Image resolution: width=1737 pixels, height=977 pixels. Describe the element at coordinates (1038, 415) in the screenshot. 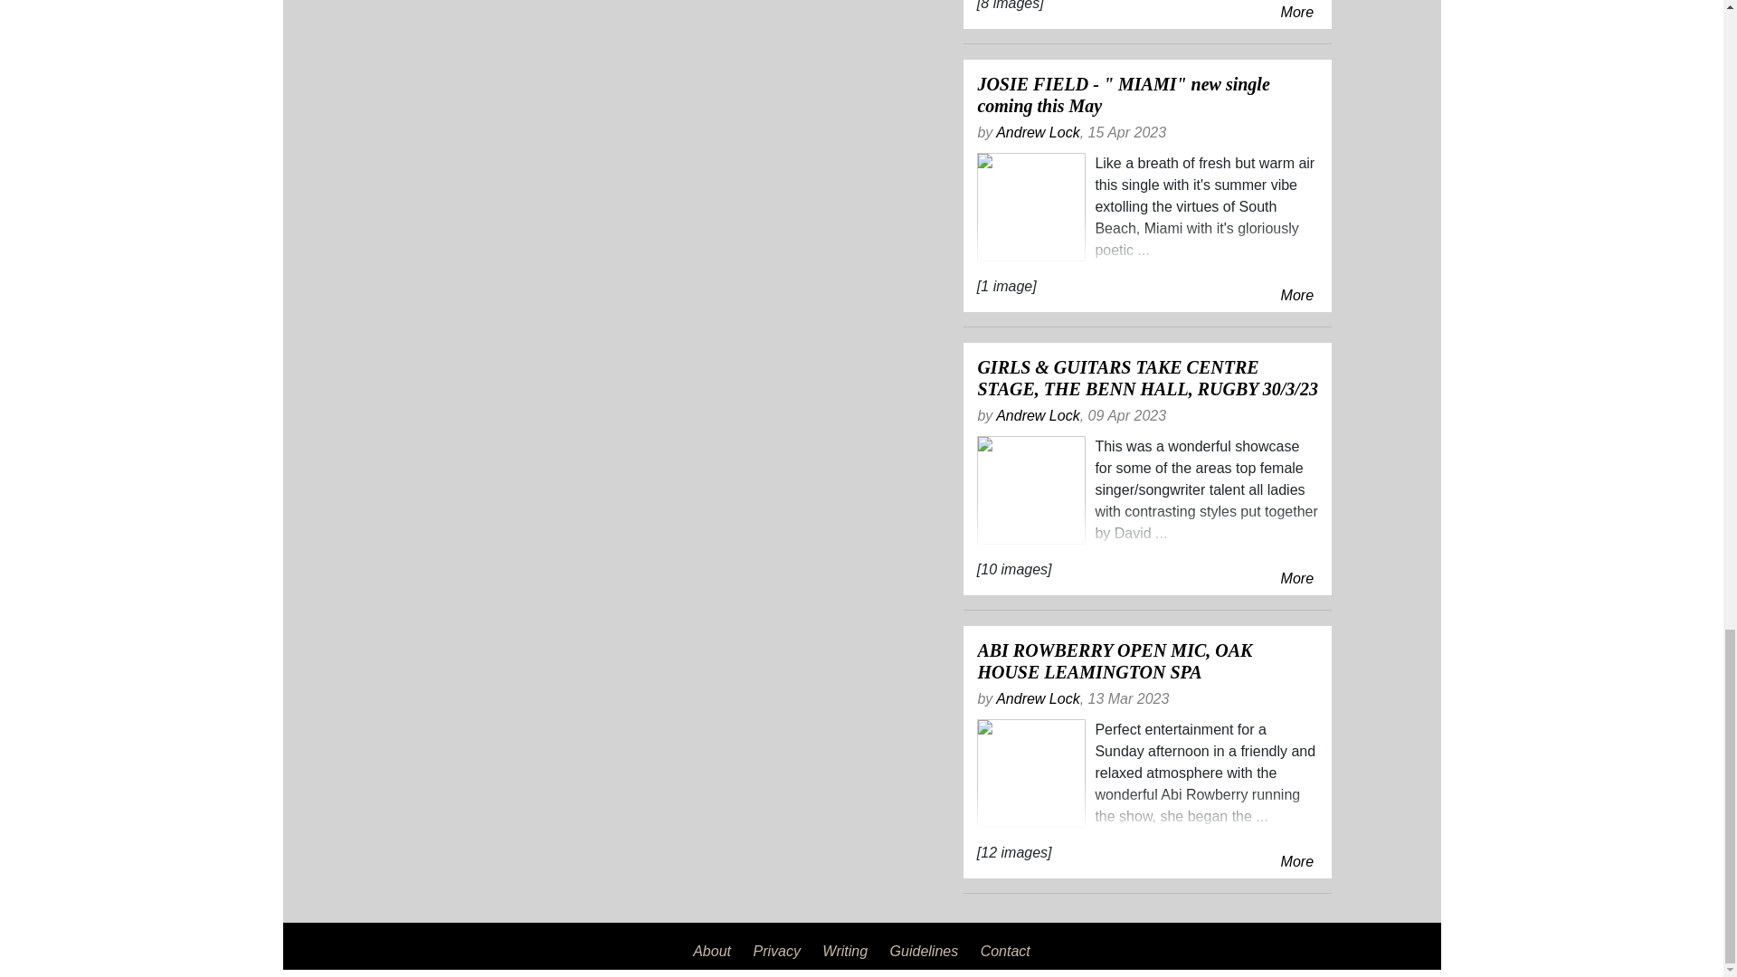

I see `Andrew Lock` at that location.